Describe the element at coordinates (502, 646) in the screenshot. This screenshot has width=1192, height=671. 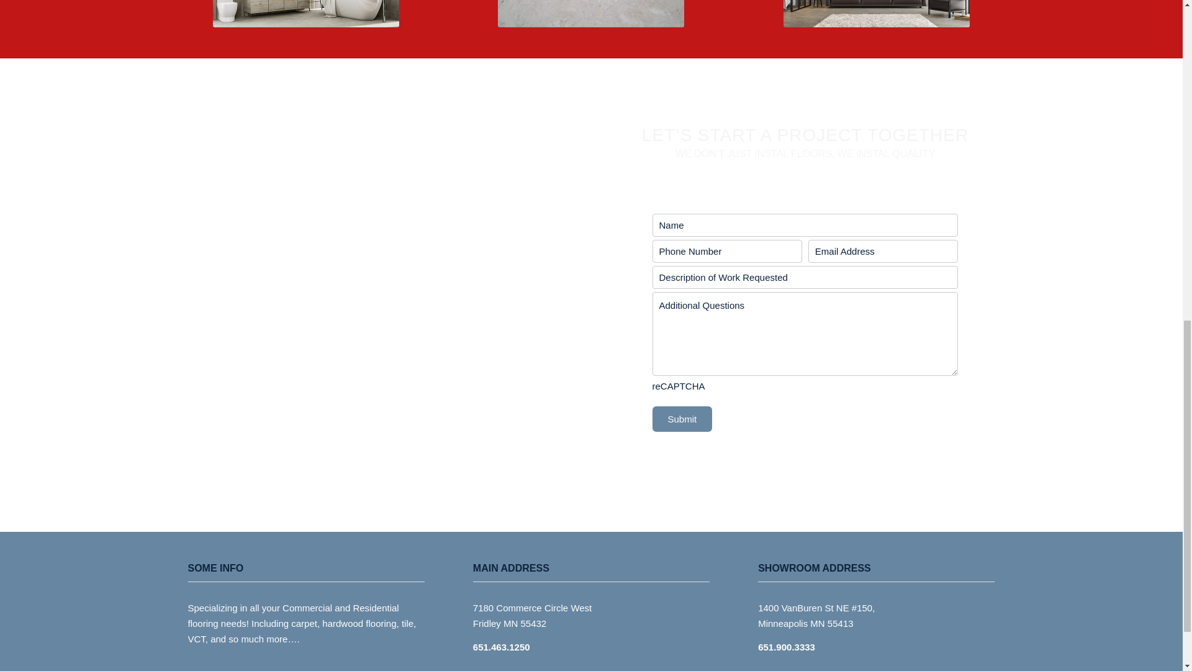
I see `651.463.1250` at that location.